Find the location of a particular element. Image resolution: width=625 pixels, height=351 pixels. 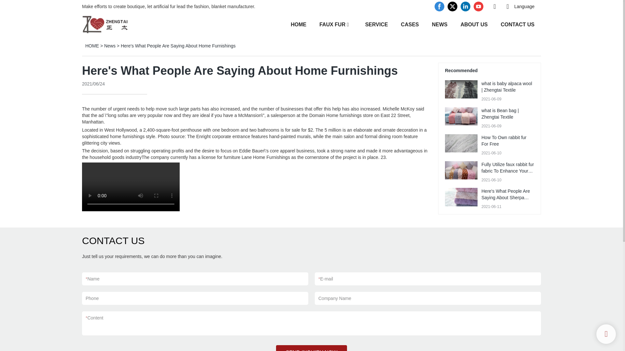

HOME is located at coordinates (92, 45).